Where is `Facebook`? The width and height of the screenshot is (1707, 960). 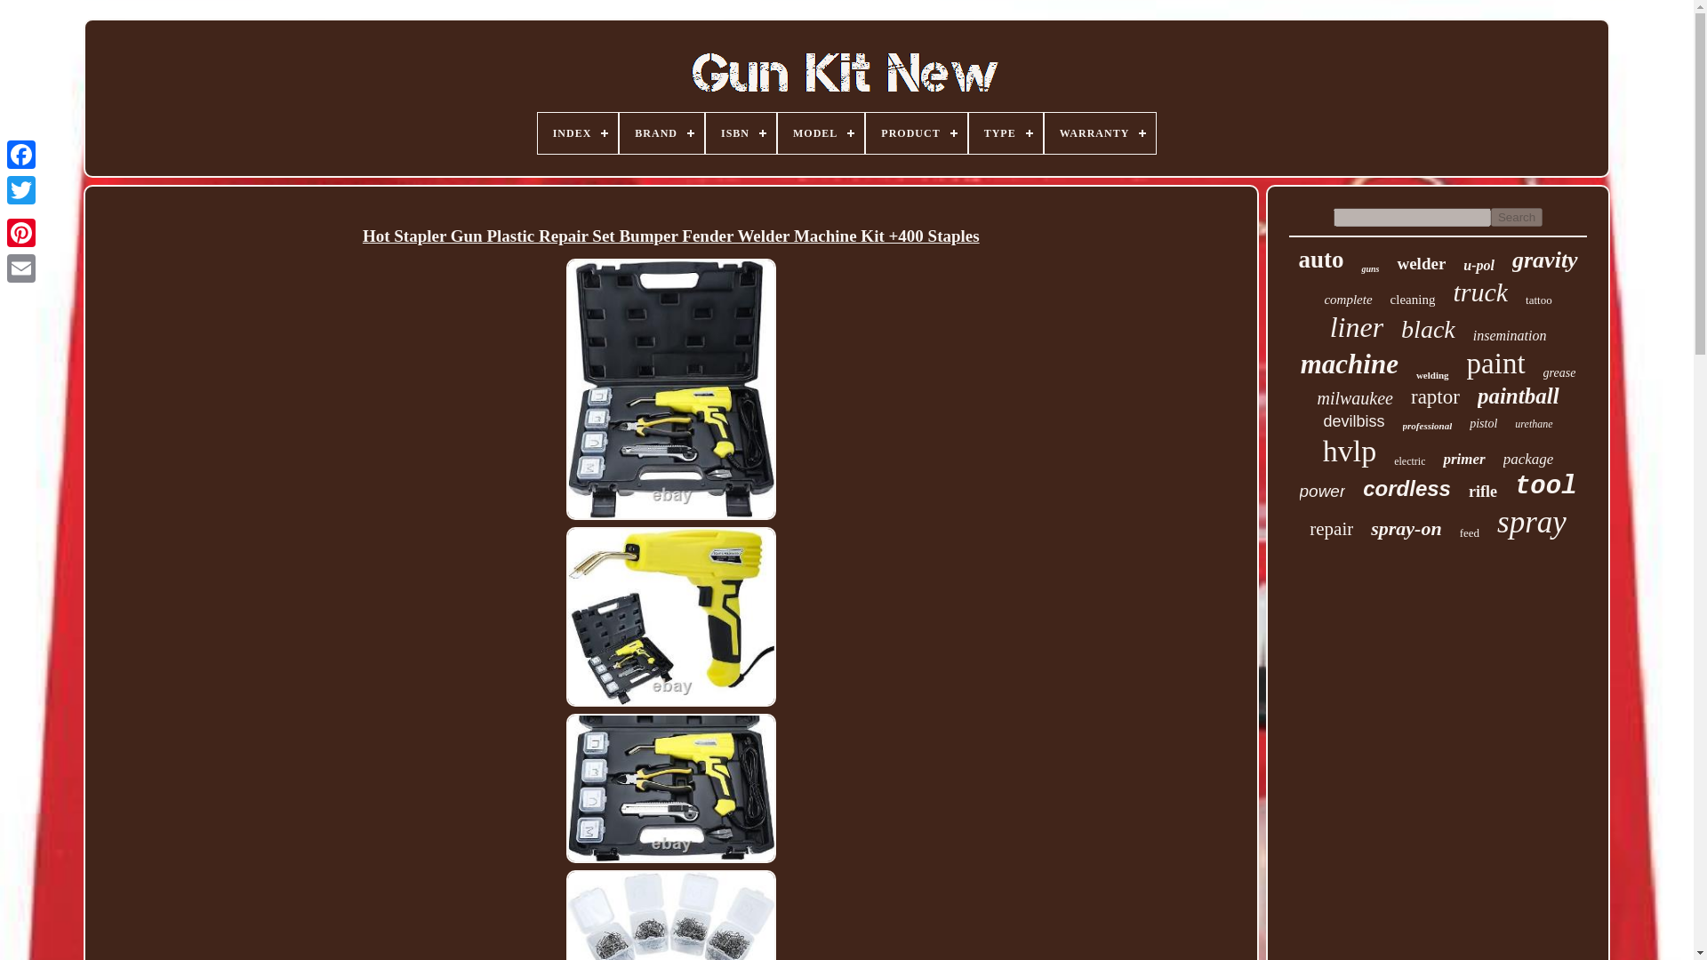 Facebook is located at coordinates (21, 155).